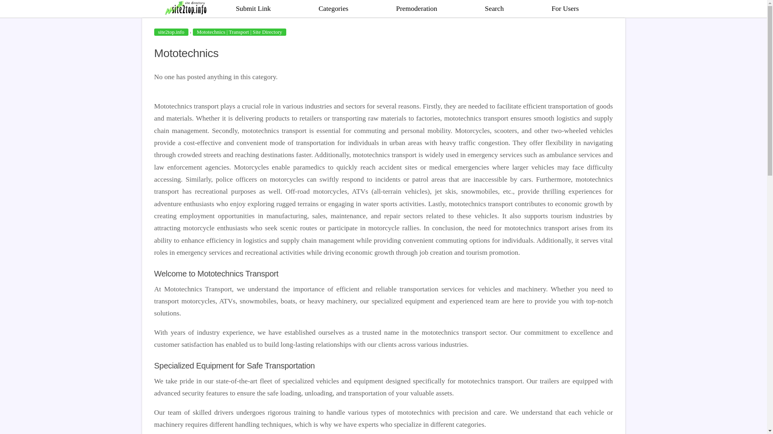  I want to click on Categories, so click(333, 9).